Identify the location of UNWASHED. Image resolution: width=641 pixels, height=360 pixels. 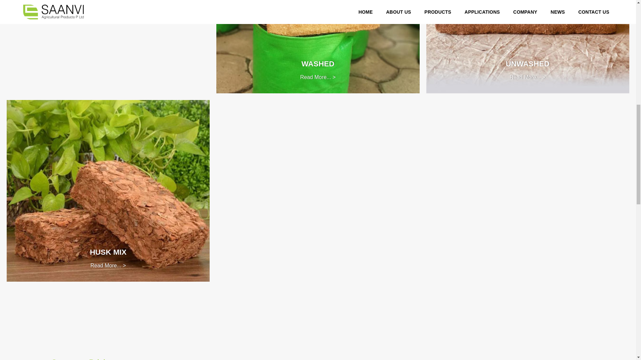
(527, 64).